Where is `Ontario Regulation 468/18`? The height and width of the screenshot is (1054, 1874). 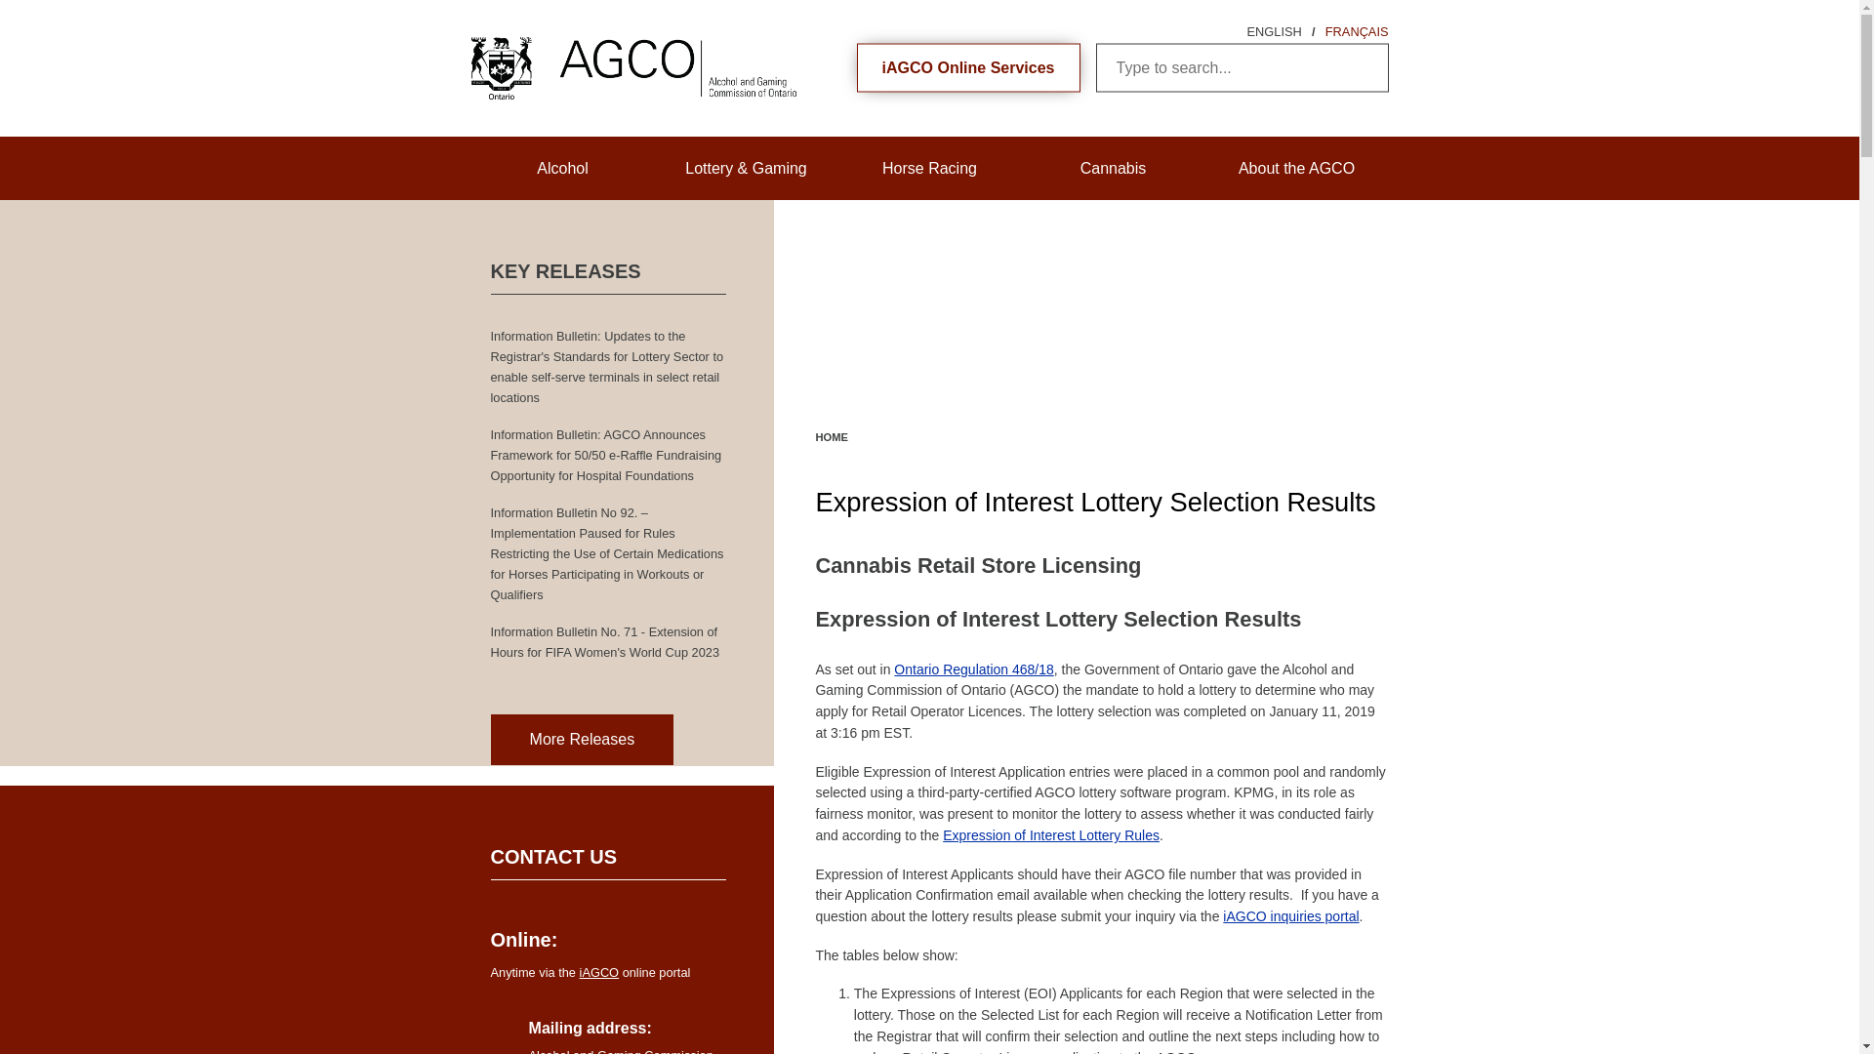 Ontario Regulation 468/18 is located at coordinates (974, 669).